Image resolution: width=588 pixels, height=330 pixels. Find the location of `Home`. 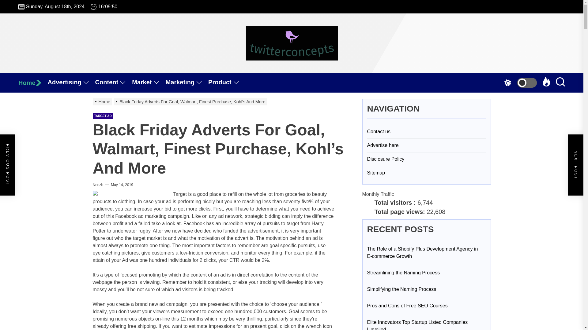

Home is located at coordinates (33, 82).